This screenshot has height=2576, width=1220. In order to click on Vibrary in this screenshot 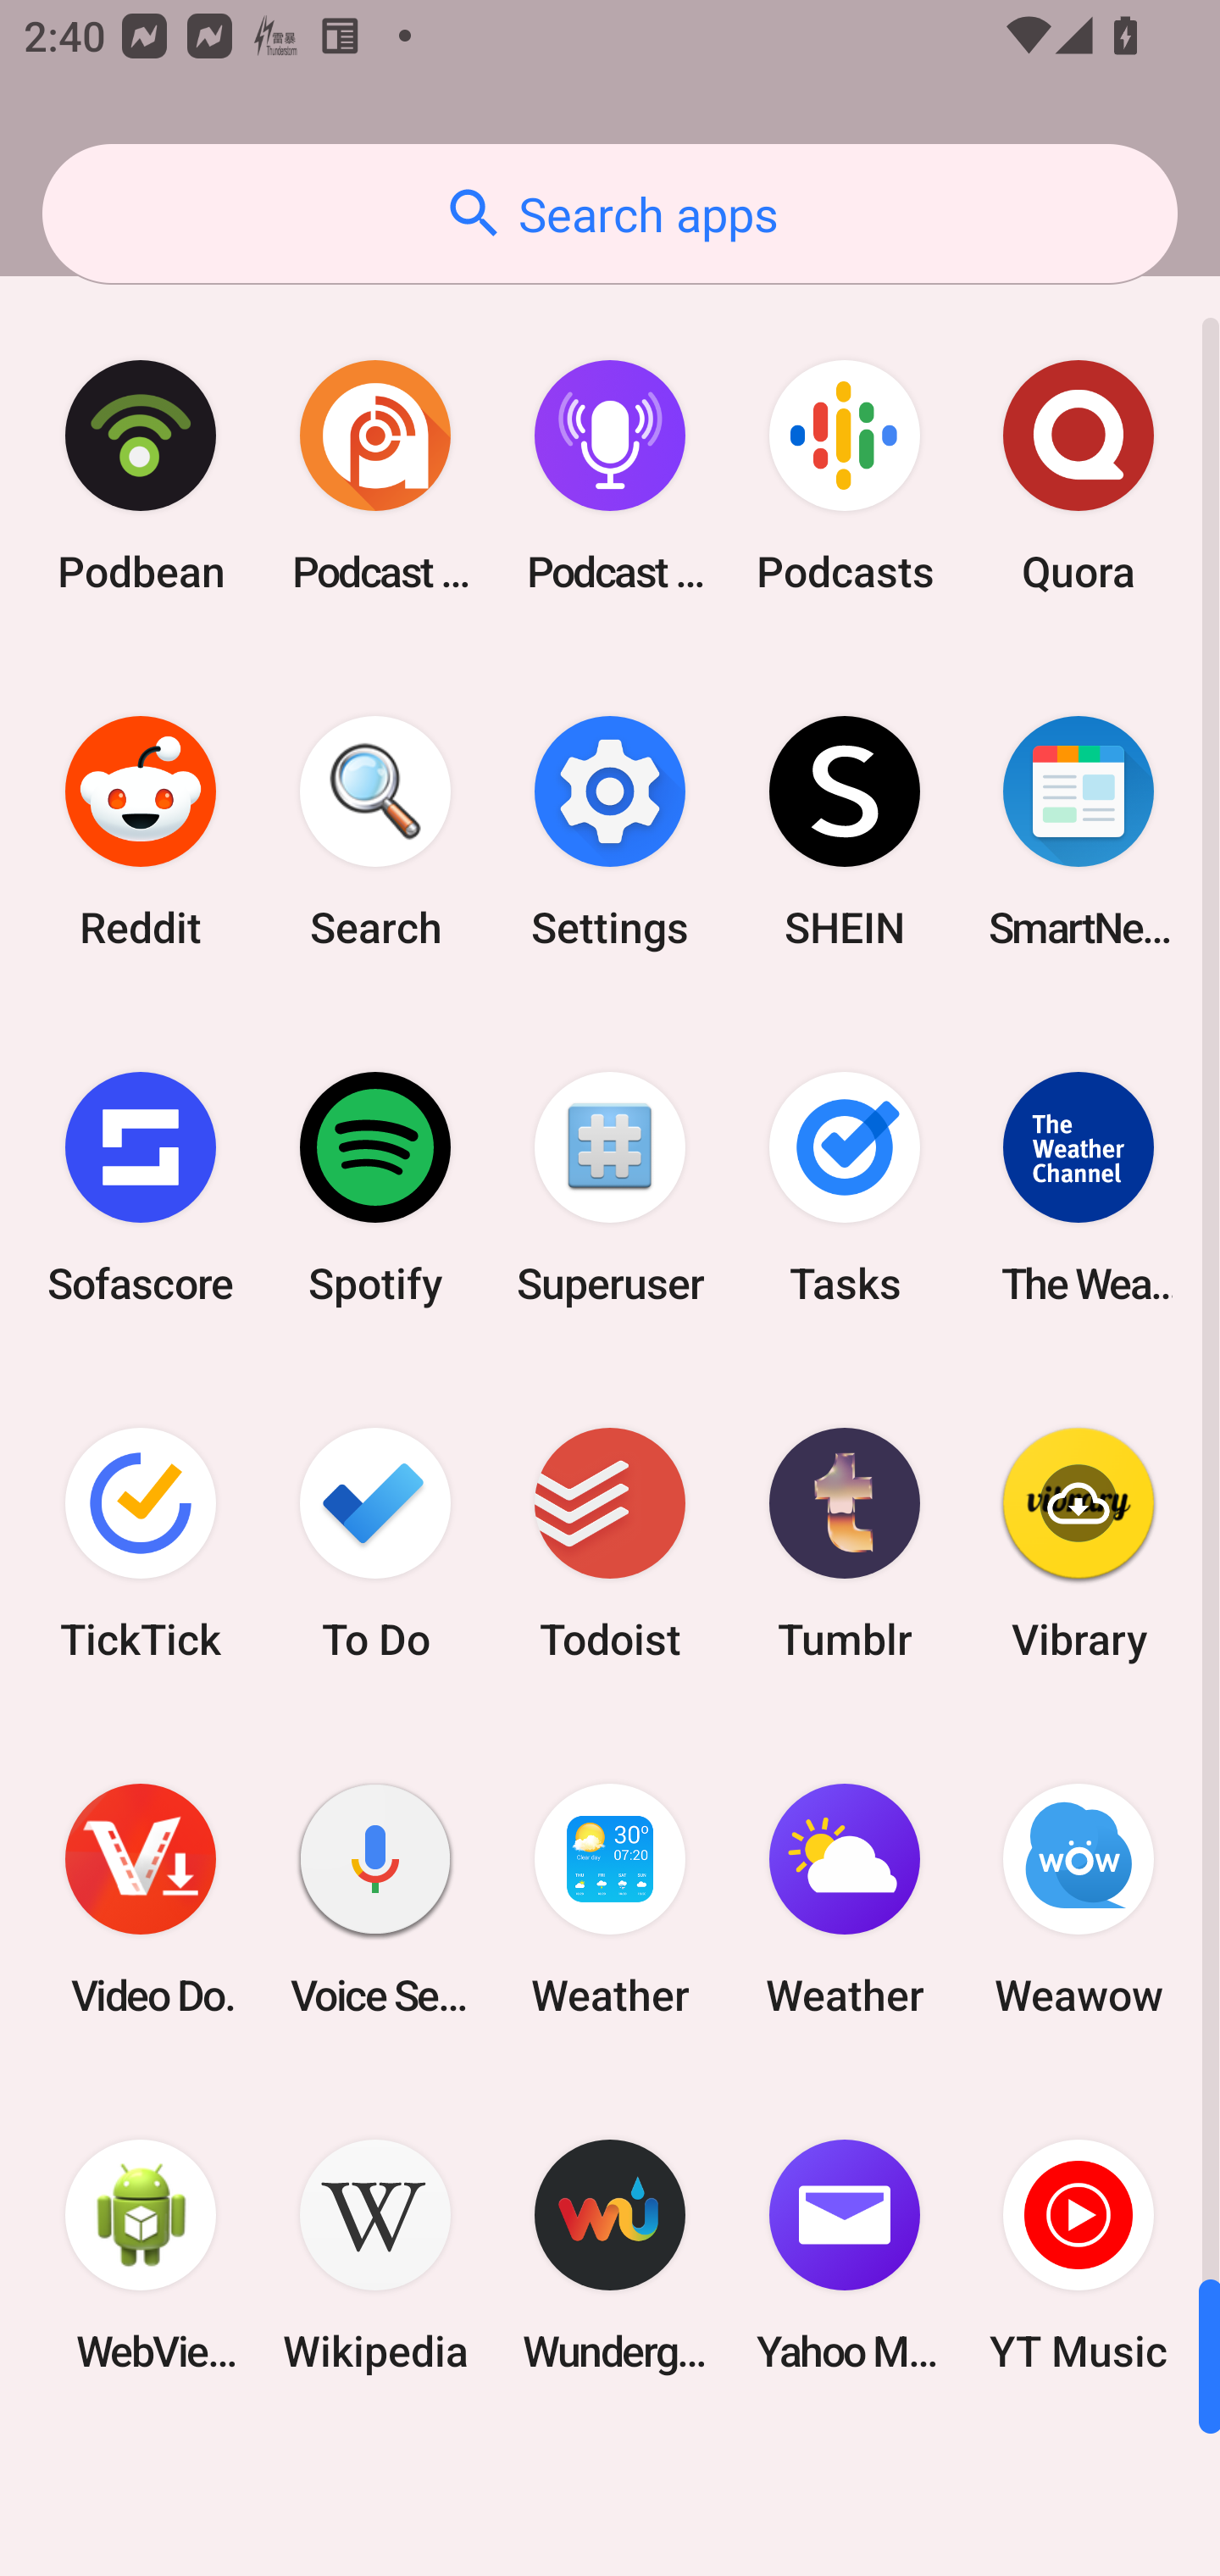, I will do `click(1079, 1542)`.